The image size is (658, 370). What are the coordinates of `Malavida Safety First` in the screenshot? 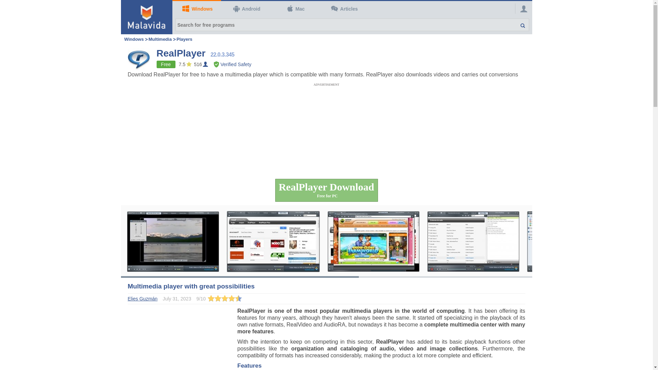 It's located at (232, 64).